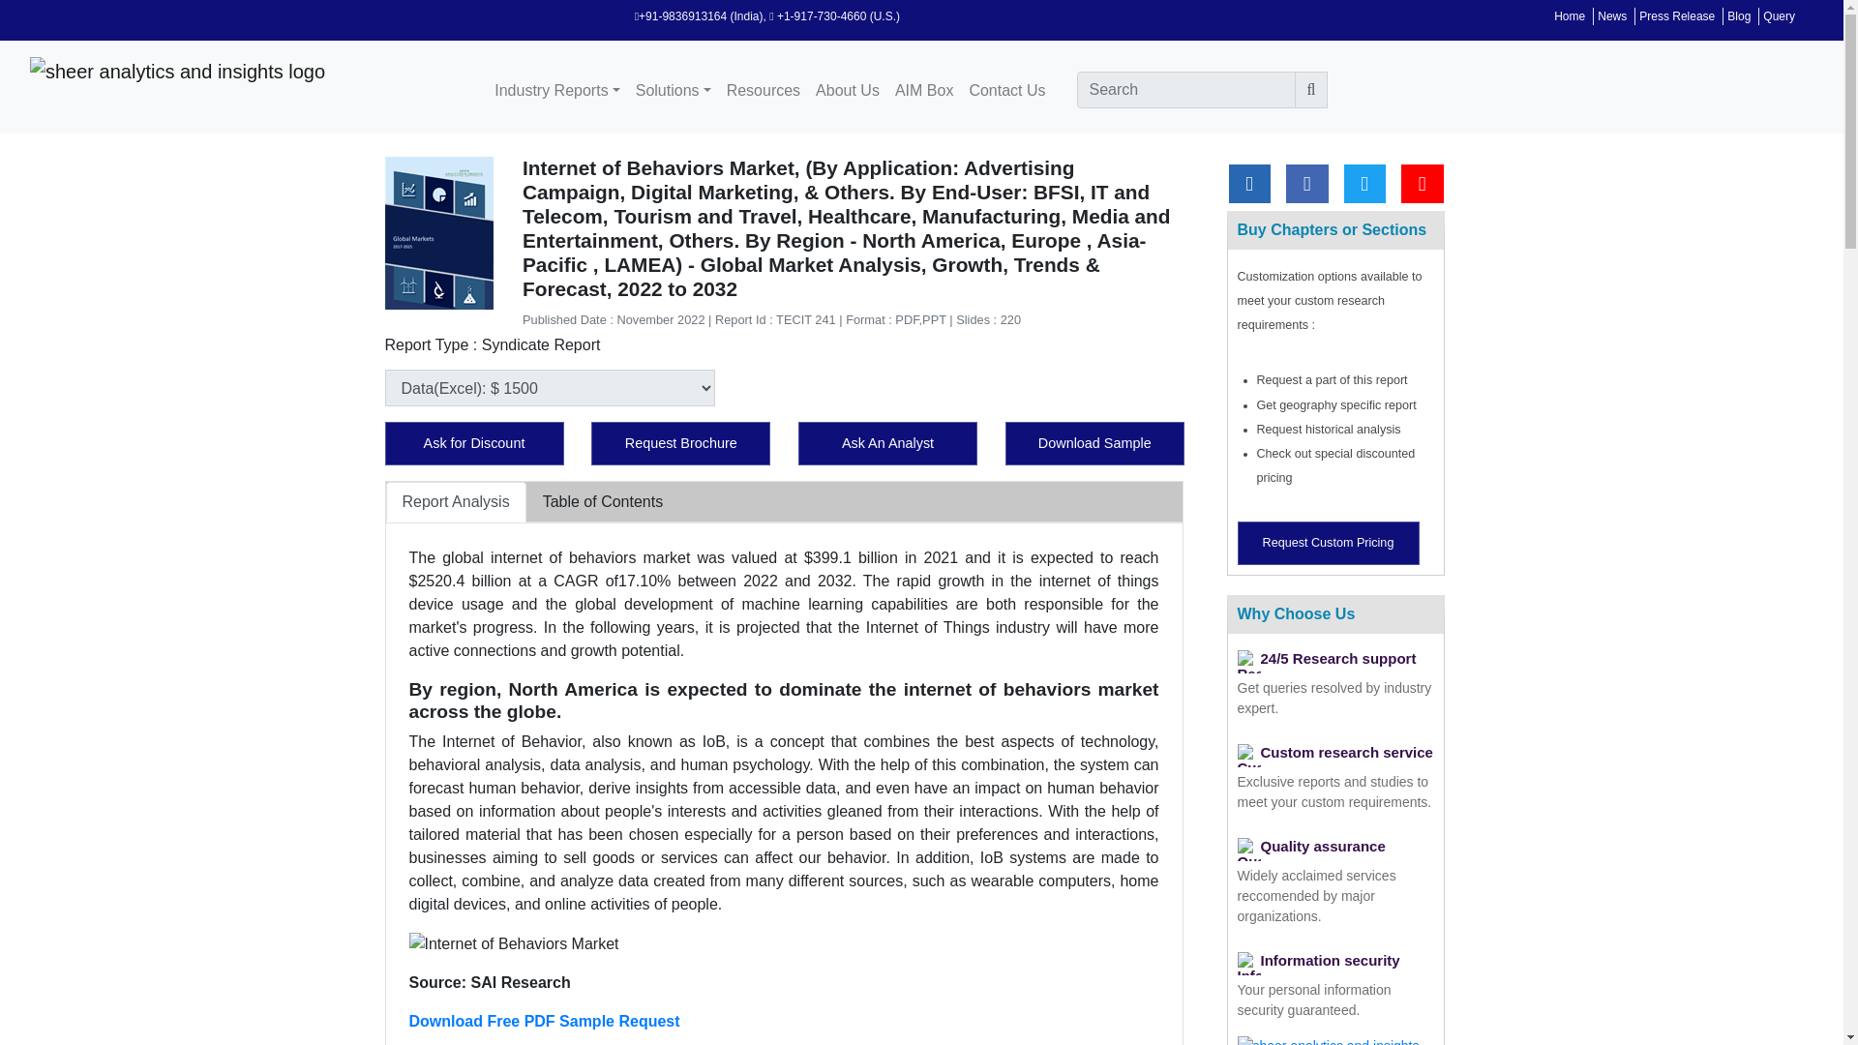 Image resolution: width=1858 pixels, height=1045 pixels. I want to click on Ask for Discount, so click(474, 443).